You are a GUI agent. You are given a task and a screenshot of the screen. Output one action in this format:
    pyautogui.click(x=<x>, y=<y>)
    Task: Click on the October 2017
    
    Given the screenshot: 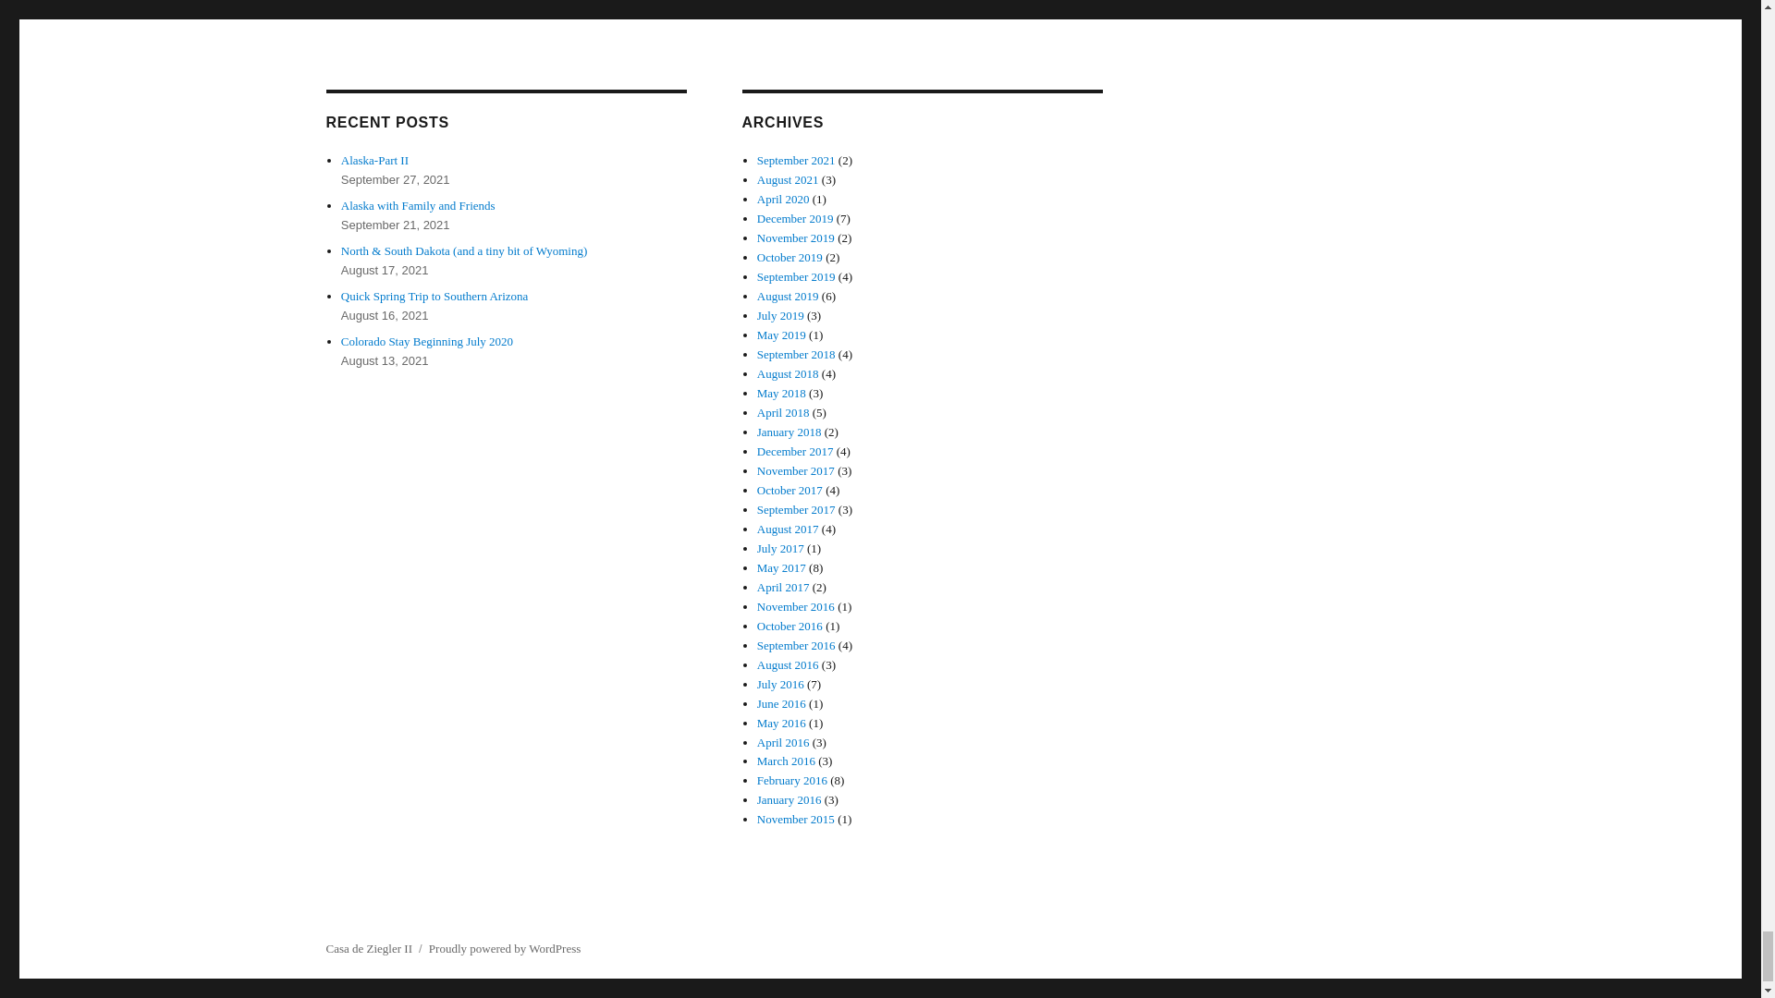 What is the action you would take?
    pyautogui.click(x=790, y=490)
    